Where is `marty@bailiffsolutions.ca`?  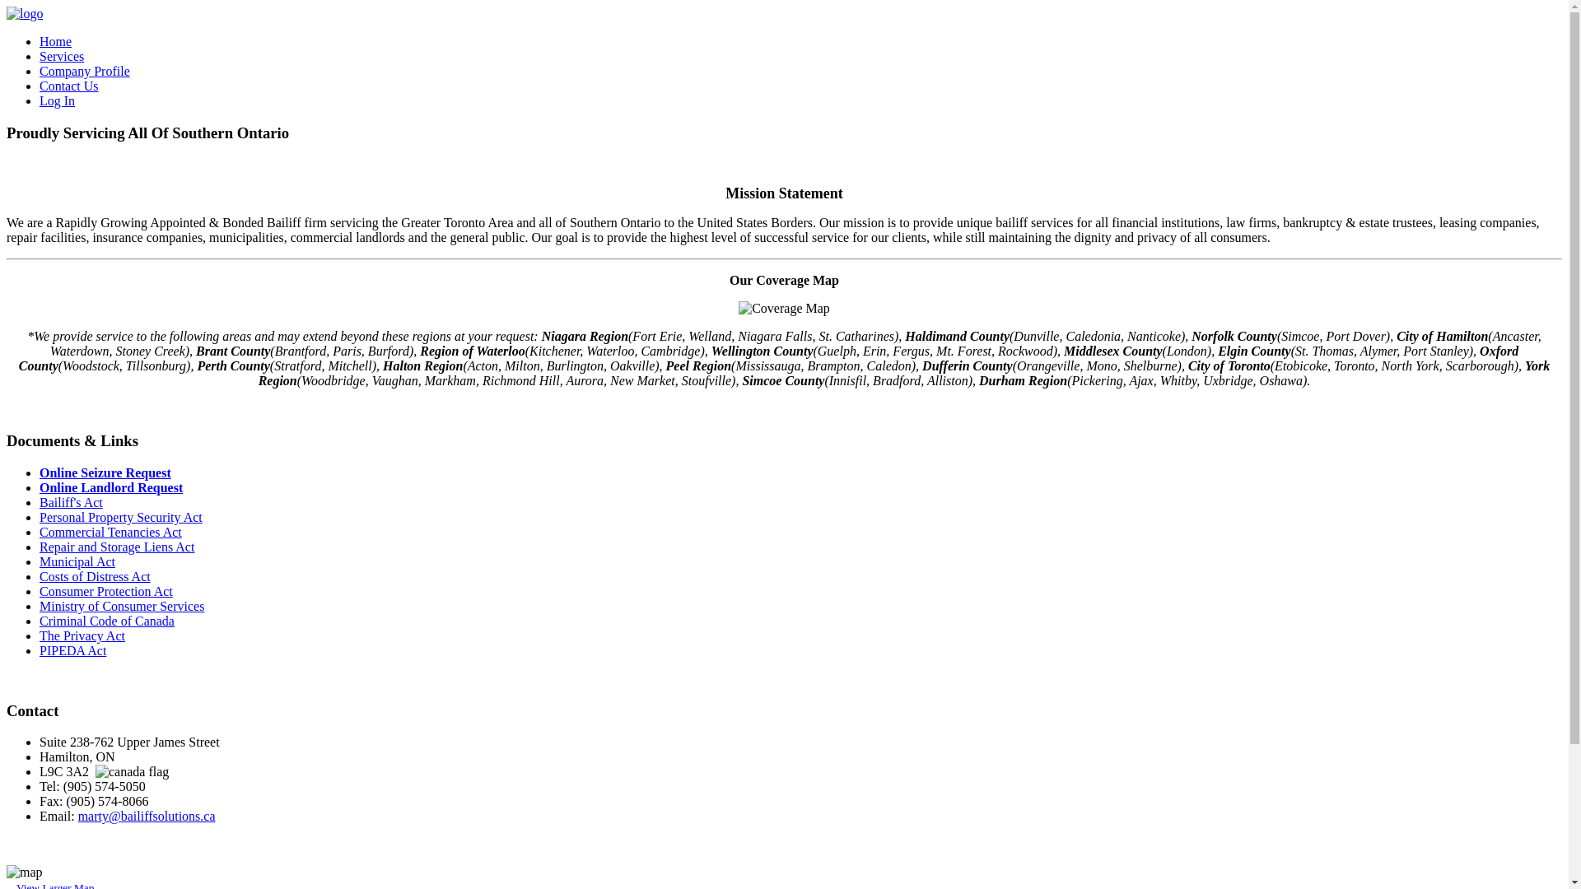
marty@bailiffsolutions.ca is located at coordinates (147, 817).